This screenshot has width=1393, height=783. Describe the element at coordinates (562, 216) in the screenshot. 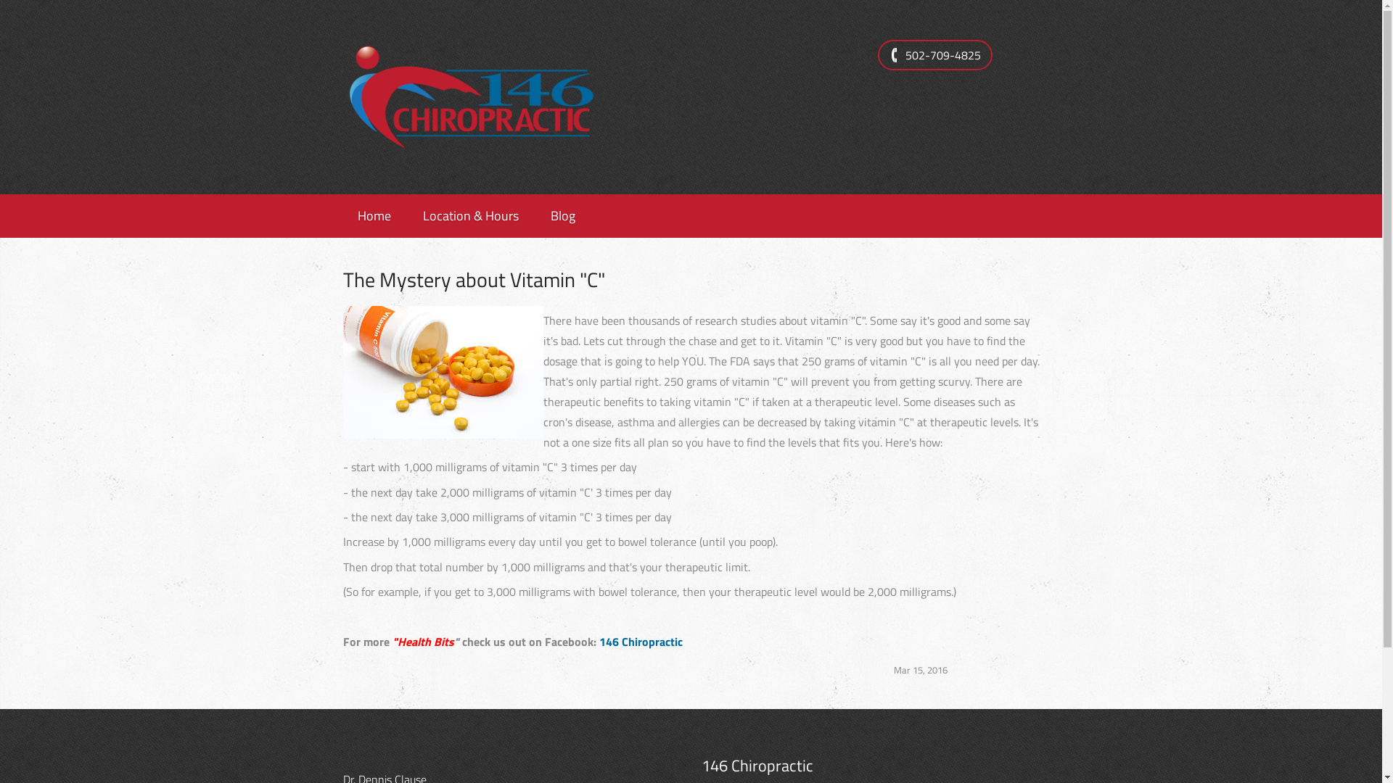

I see `Blog` at that location.